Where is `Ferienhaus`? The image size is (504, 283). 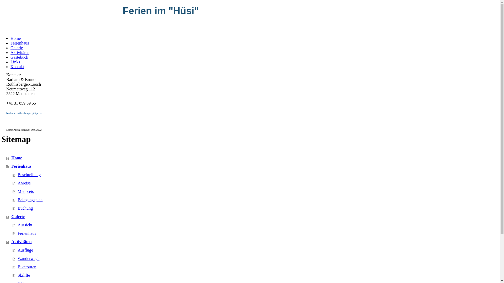 Ferienhaus is located at coordinates (253, 166).